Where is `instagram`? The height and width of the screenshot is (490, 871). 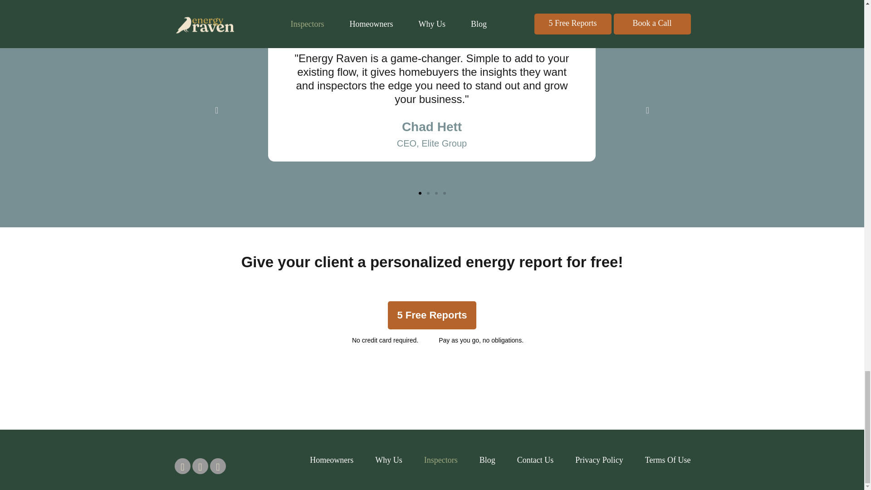 instagram is located at coordinates (200, 466).